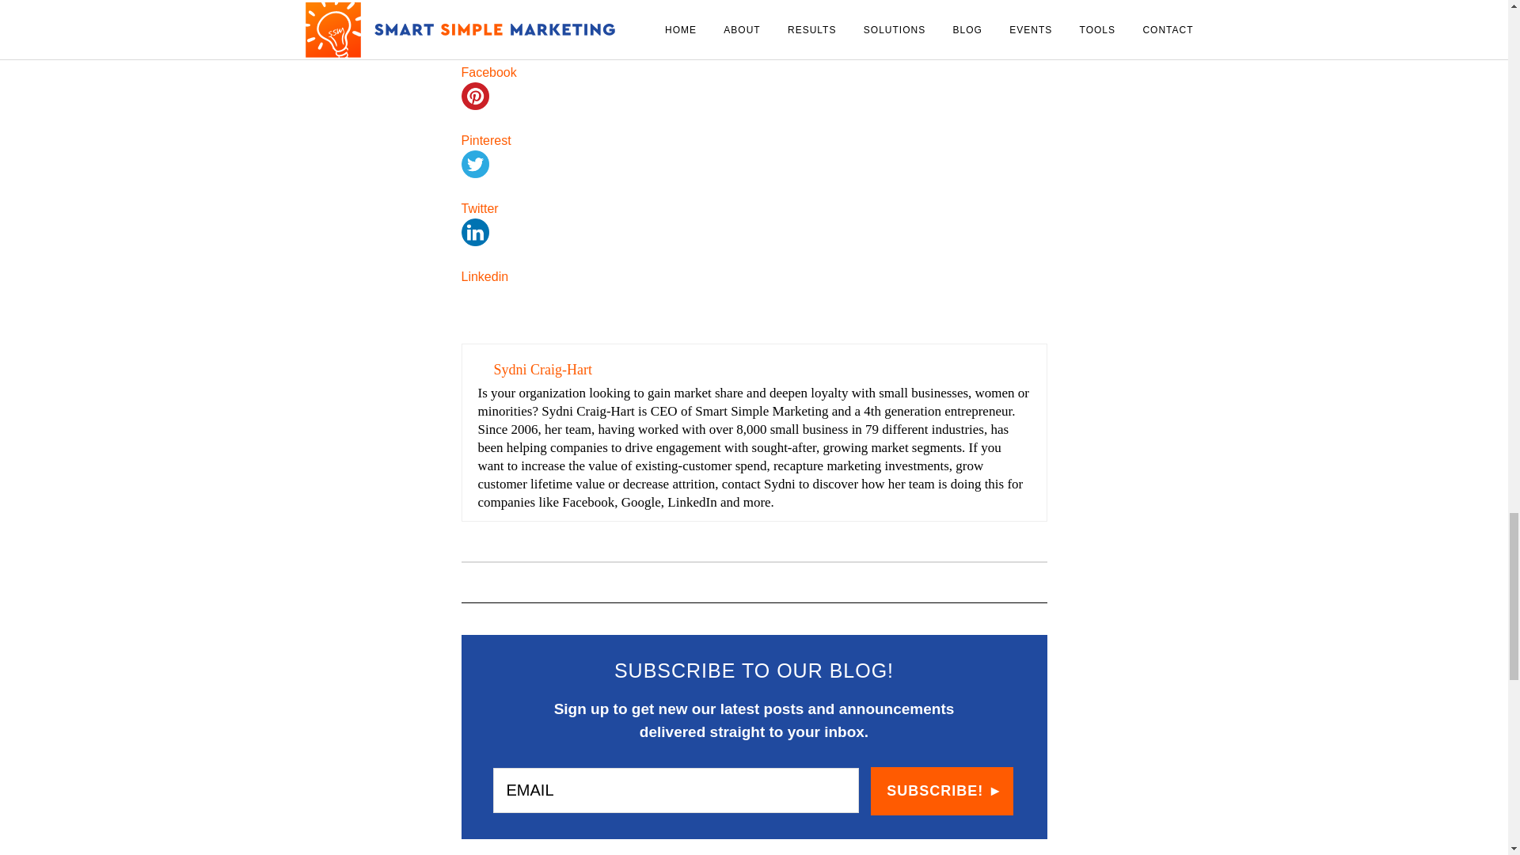  Describe the element at coordinates (473, 233) in the screenshot. I see `linkedin` at that location.